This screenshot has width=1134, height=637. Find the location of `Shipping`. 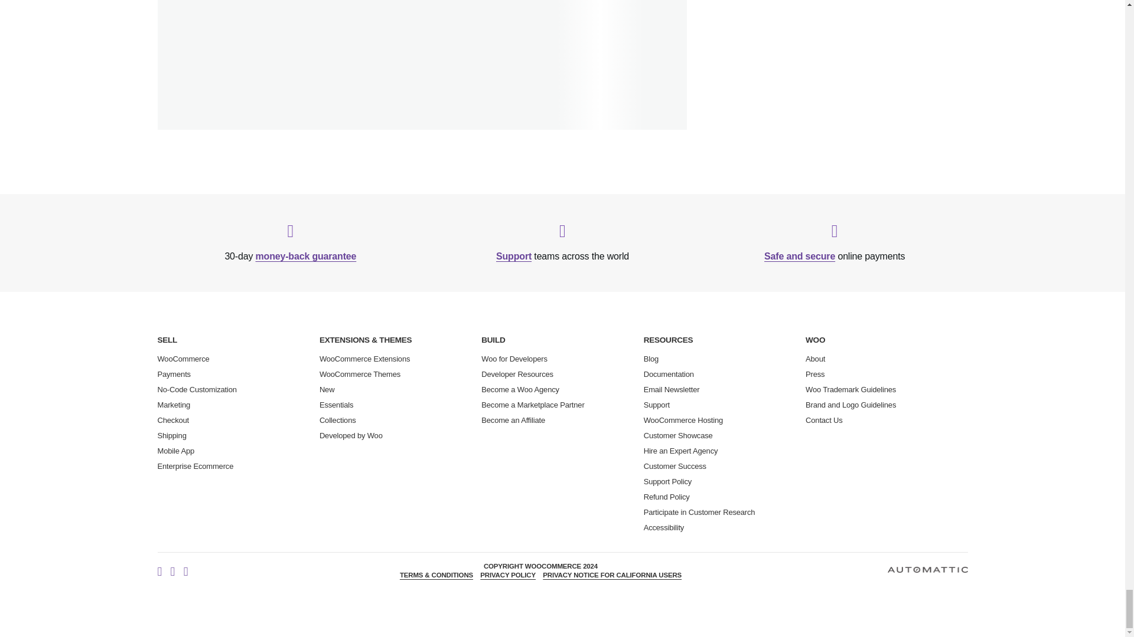

Shipping is located at coordinates (171, 435).